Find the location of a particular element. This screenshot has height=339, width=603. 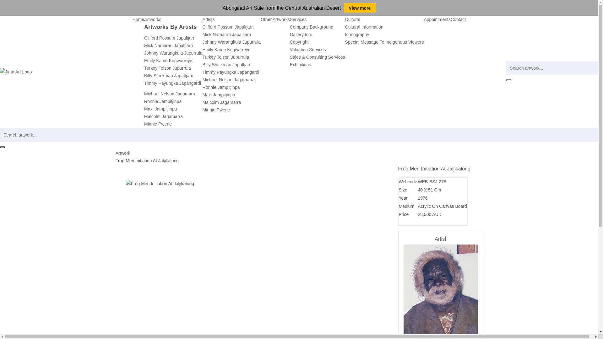

Exhibitions is located at coordinates (301, 65).